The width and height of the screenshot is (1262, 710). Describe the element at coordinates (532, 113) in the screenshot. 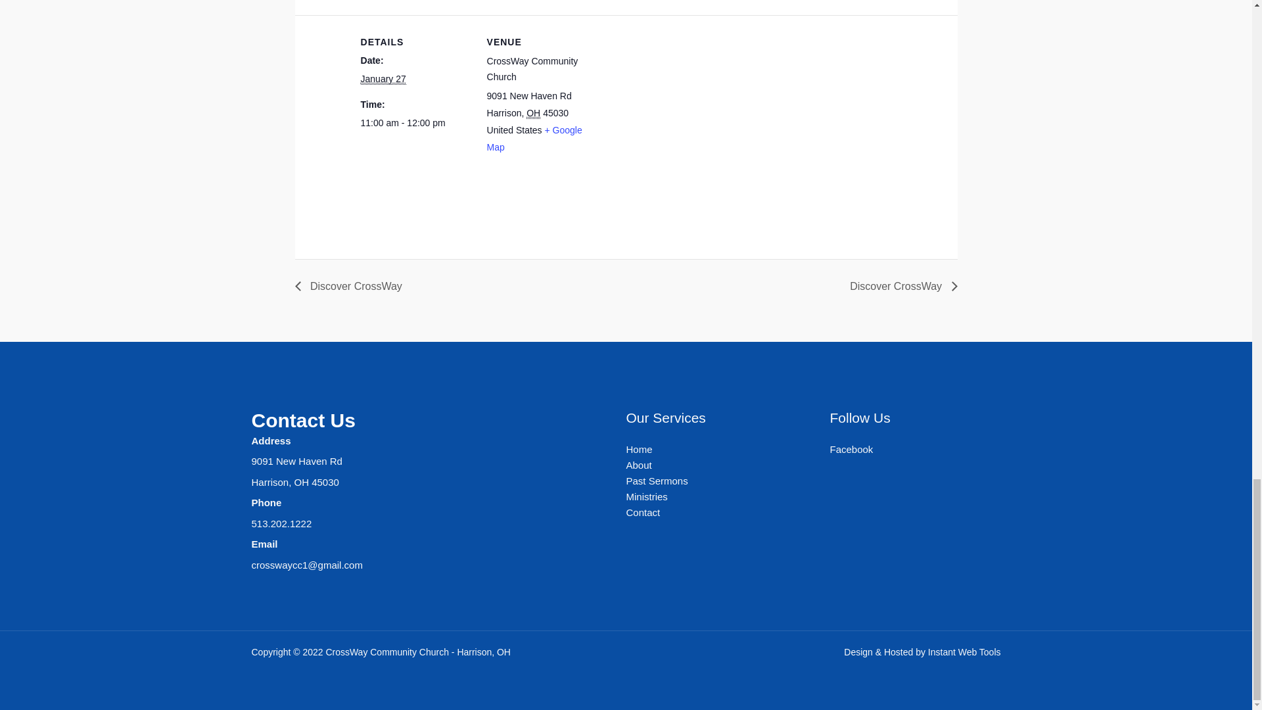

I see `Ohio` at that location.